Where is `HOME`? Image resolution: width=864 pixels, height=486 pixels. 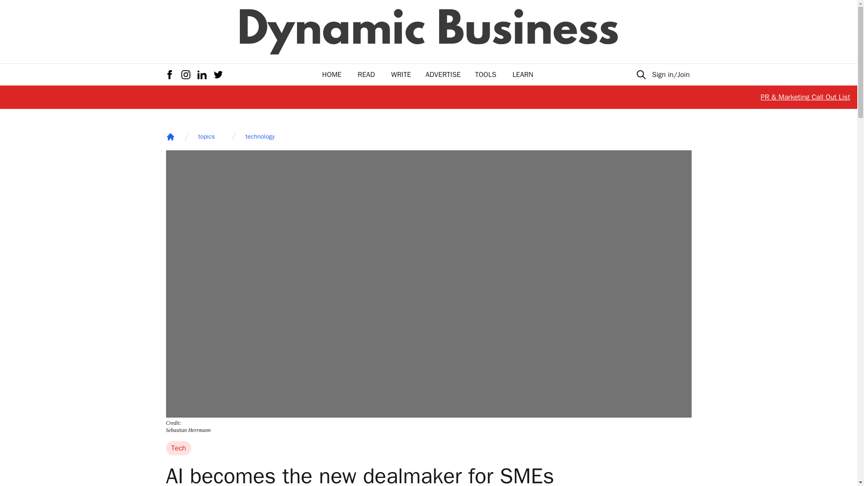 HOME is located at coordinates (332, 75).